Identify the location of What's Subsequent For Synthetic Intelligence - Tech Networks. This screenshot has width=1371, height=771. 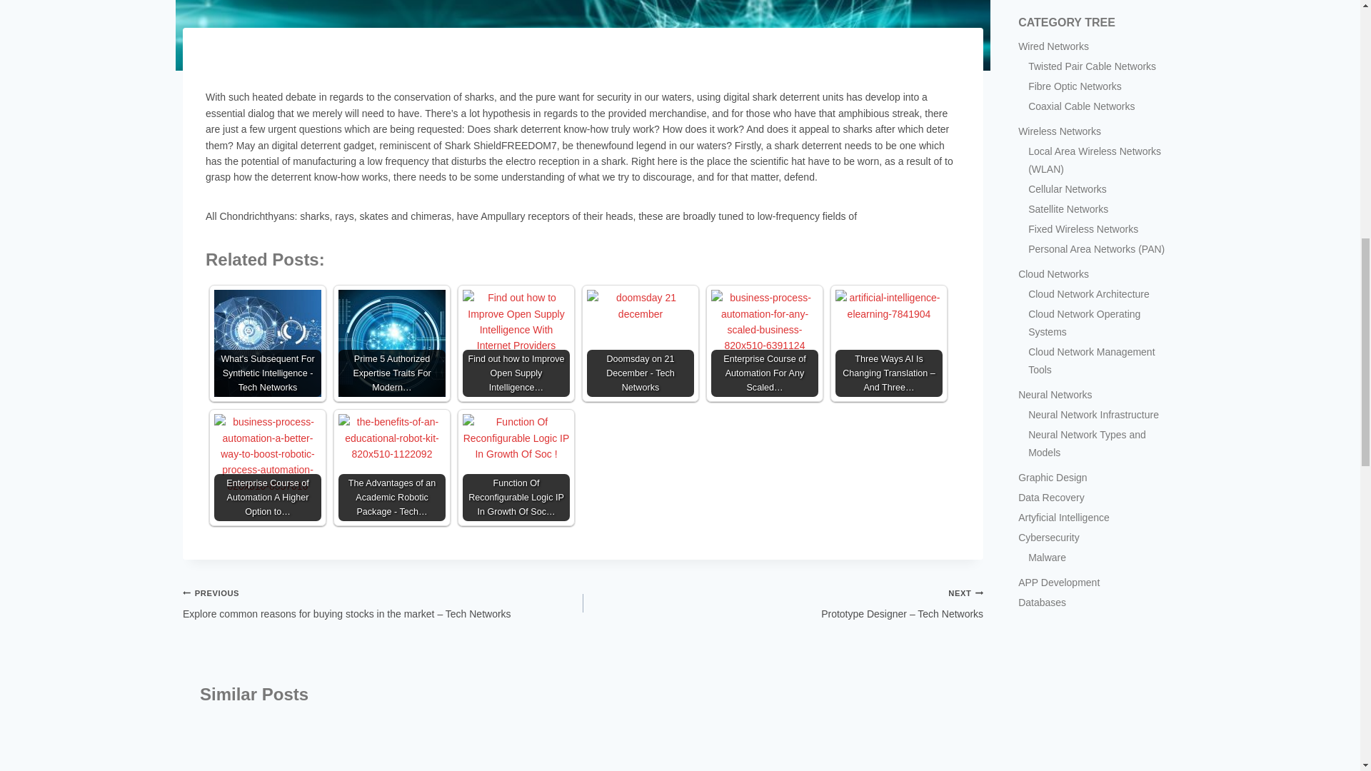
(267, 343).